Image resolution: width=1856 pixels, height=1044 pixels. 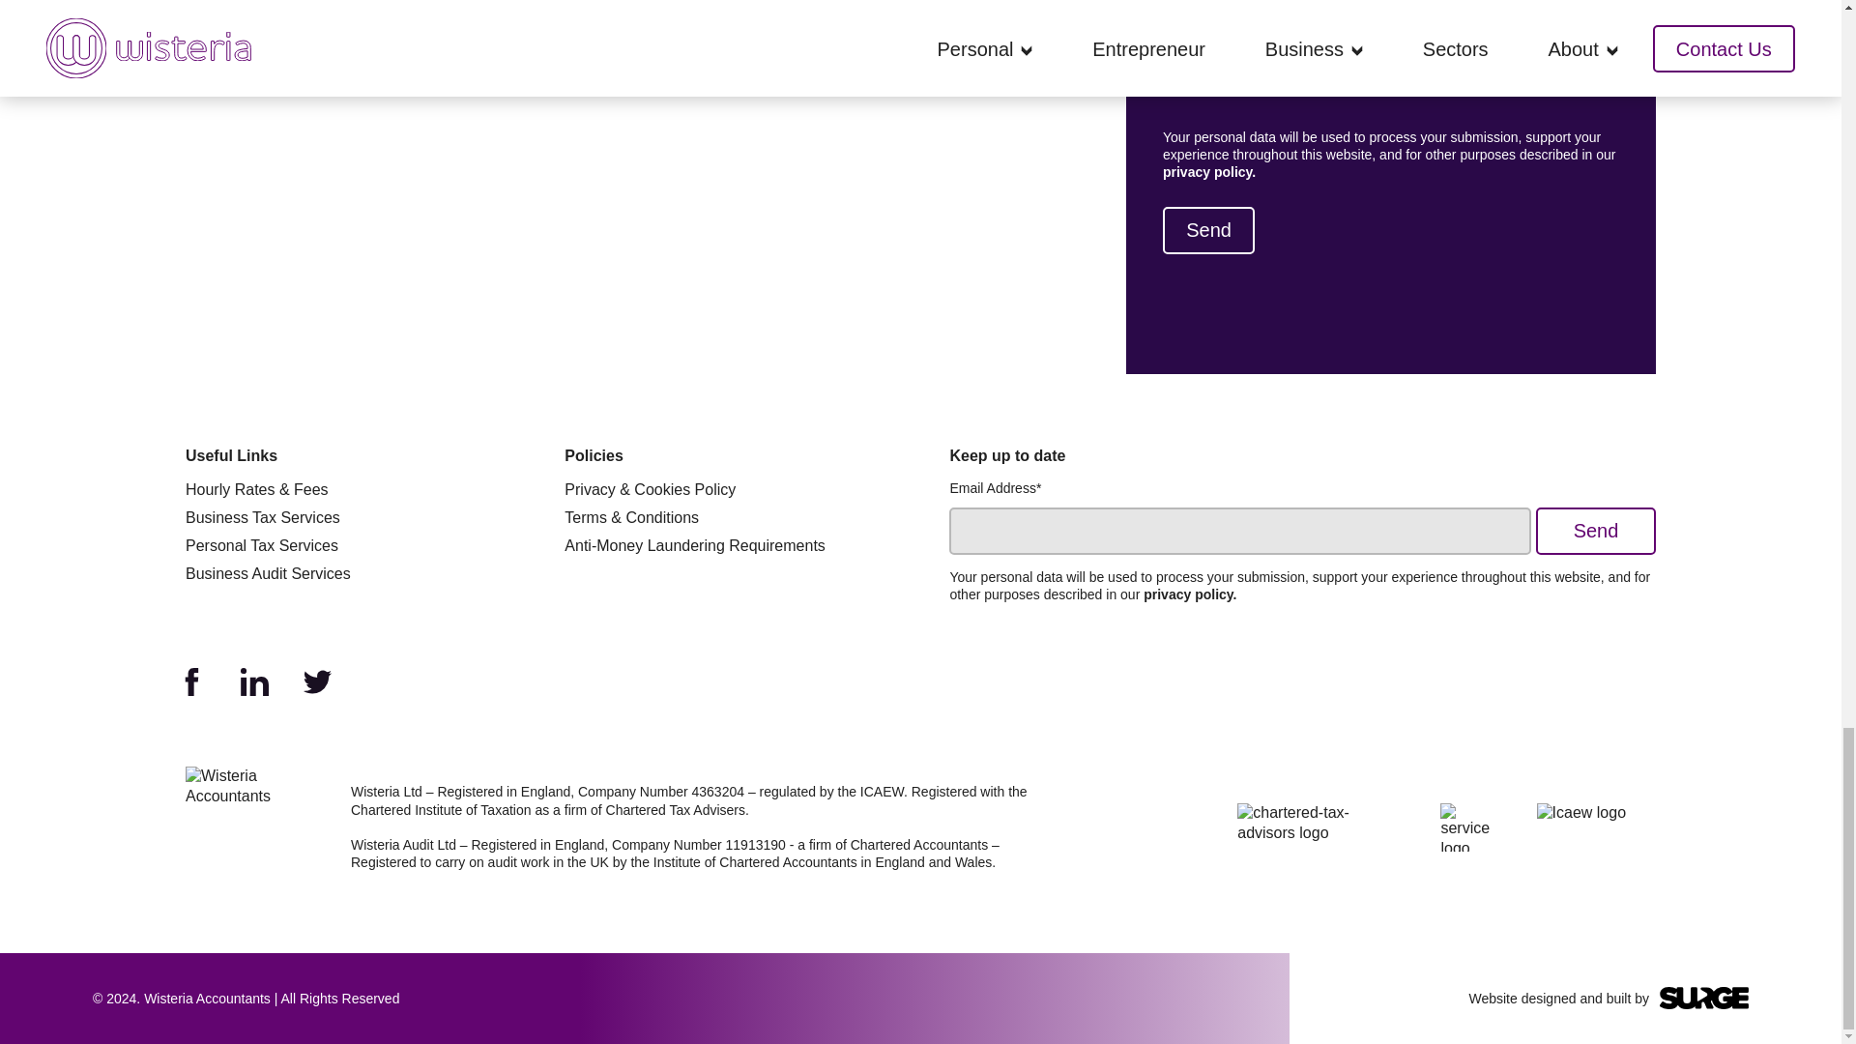 I want to click on Twitter, so click(x=317, y=682).